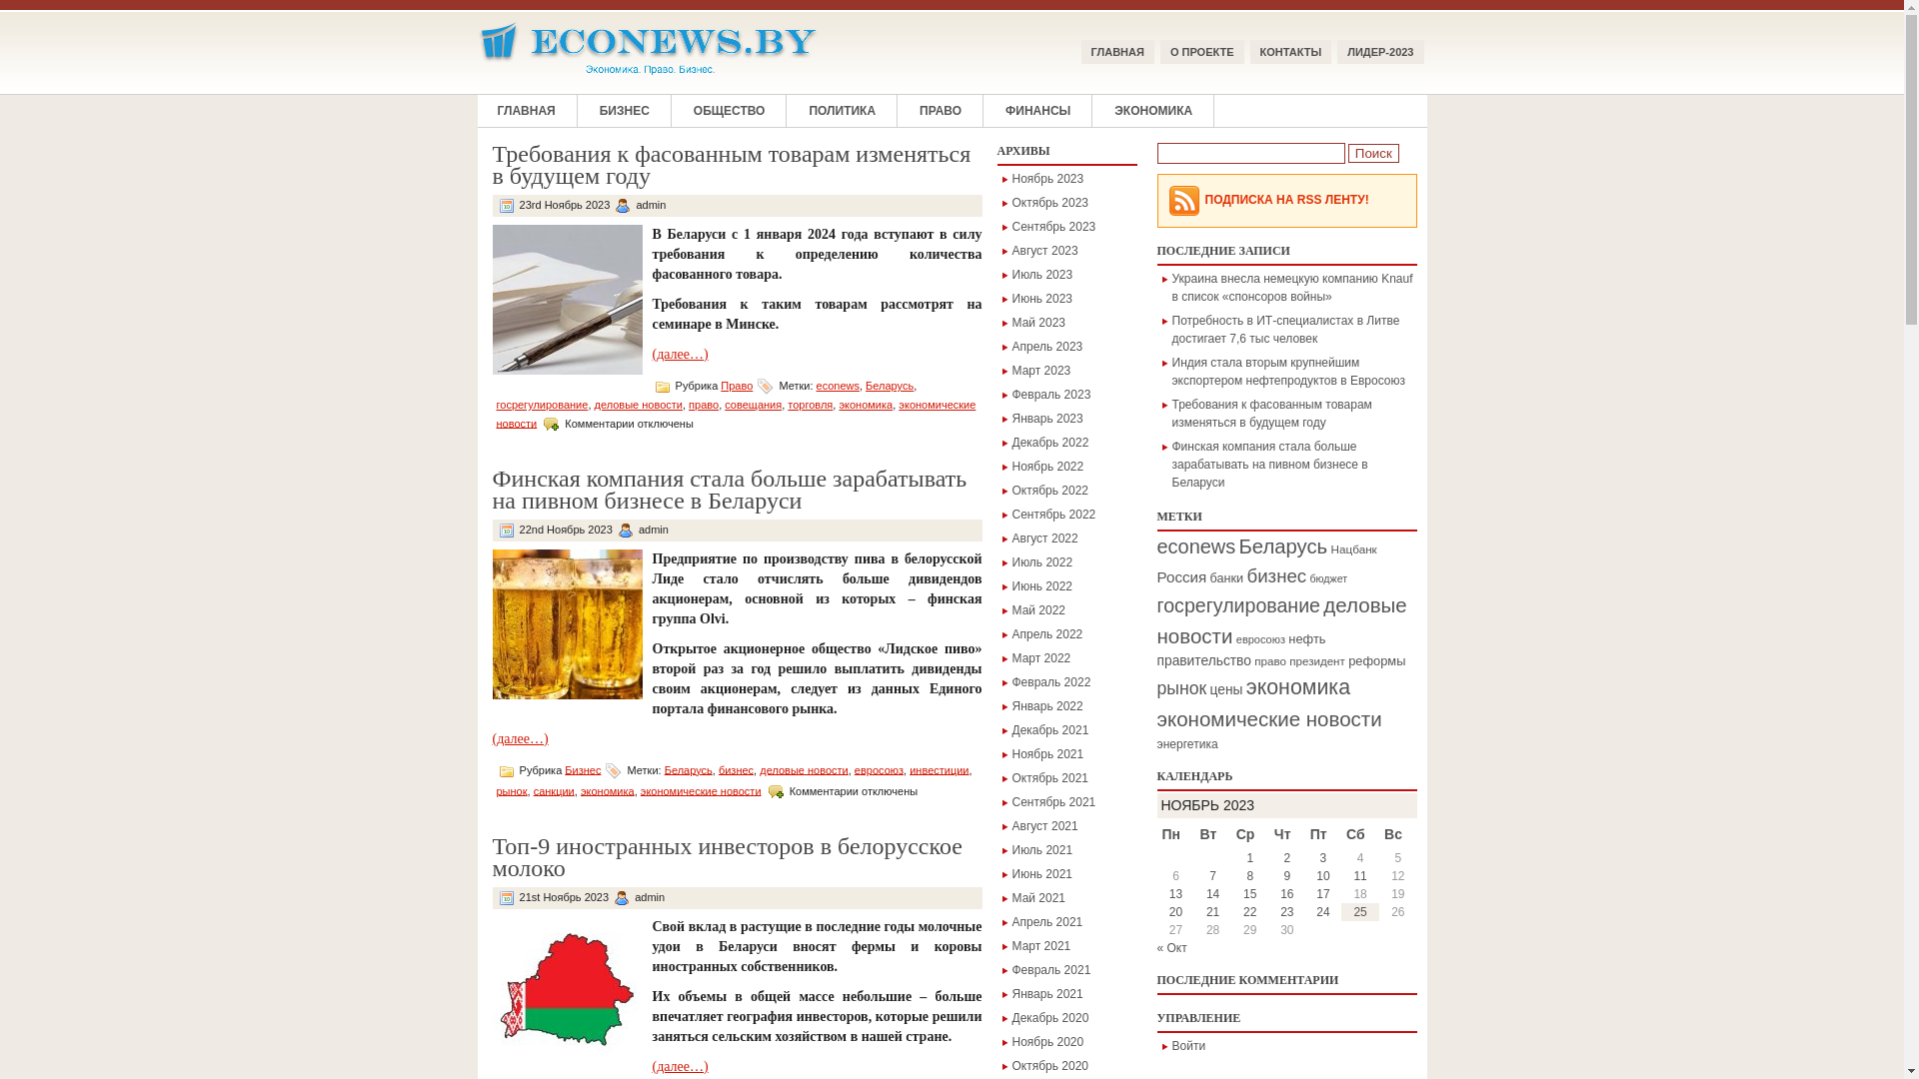 This screenshot has width=1919, height=1079. Describe the element at coordinates (1359, 876) in the screenshot. I see `11` at that location.